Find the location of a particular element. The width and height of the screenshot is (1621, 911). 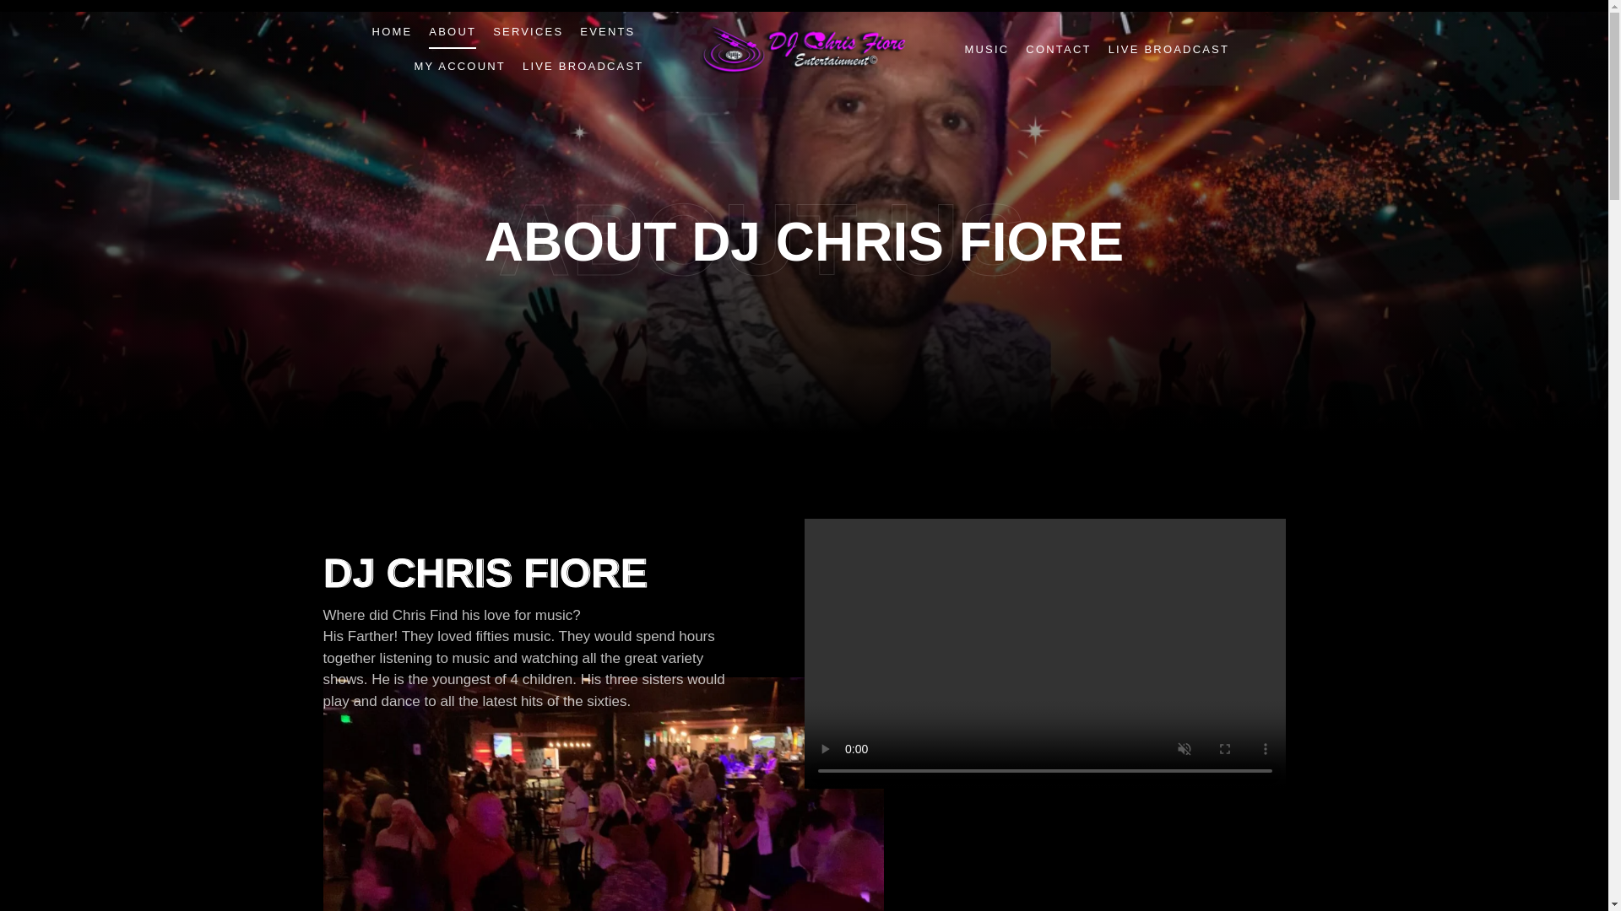

CONTACT is located at coordinates (1059, 49).